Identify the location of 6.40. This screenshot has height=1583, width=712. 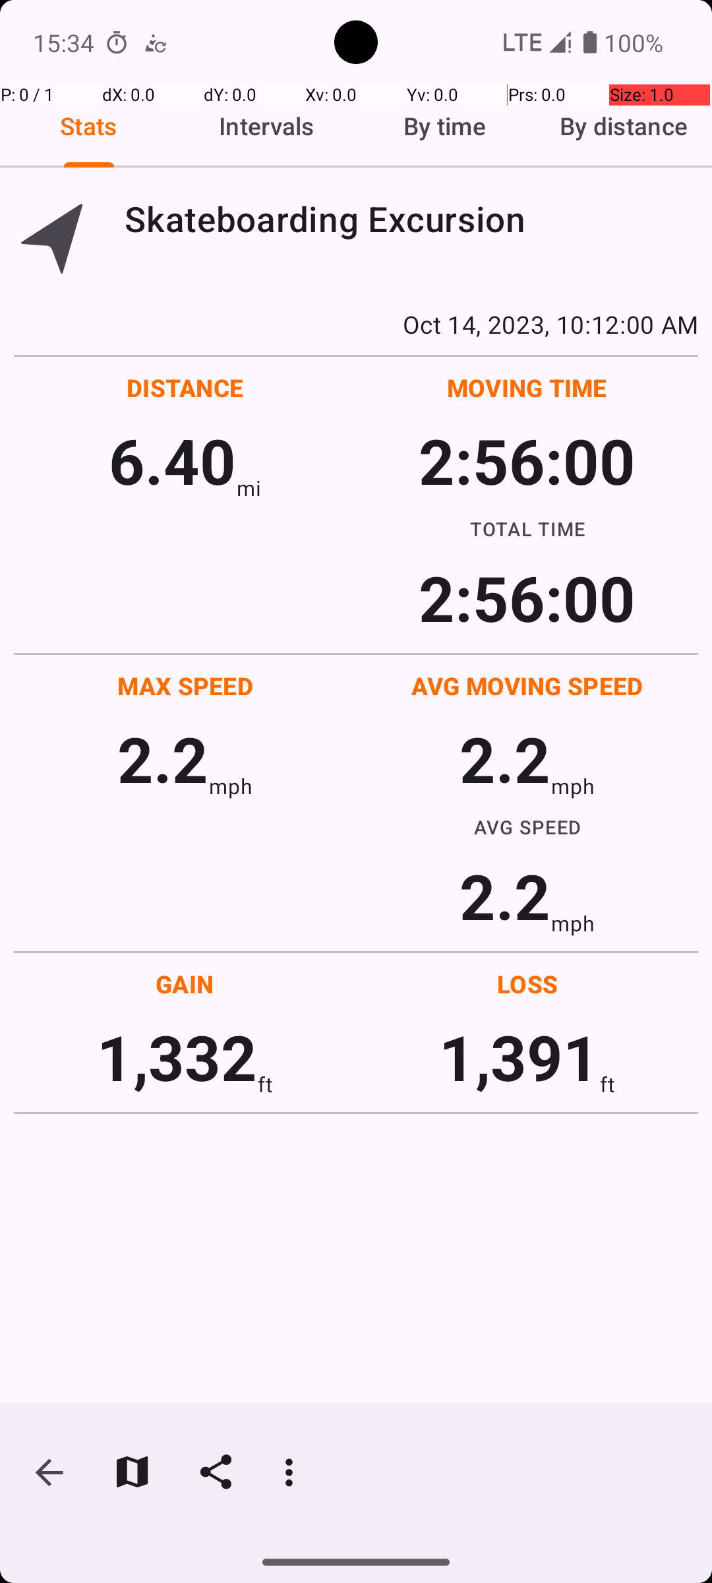
(173, 460).